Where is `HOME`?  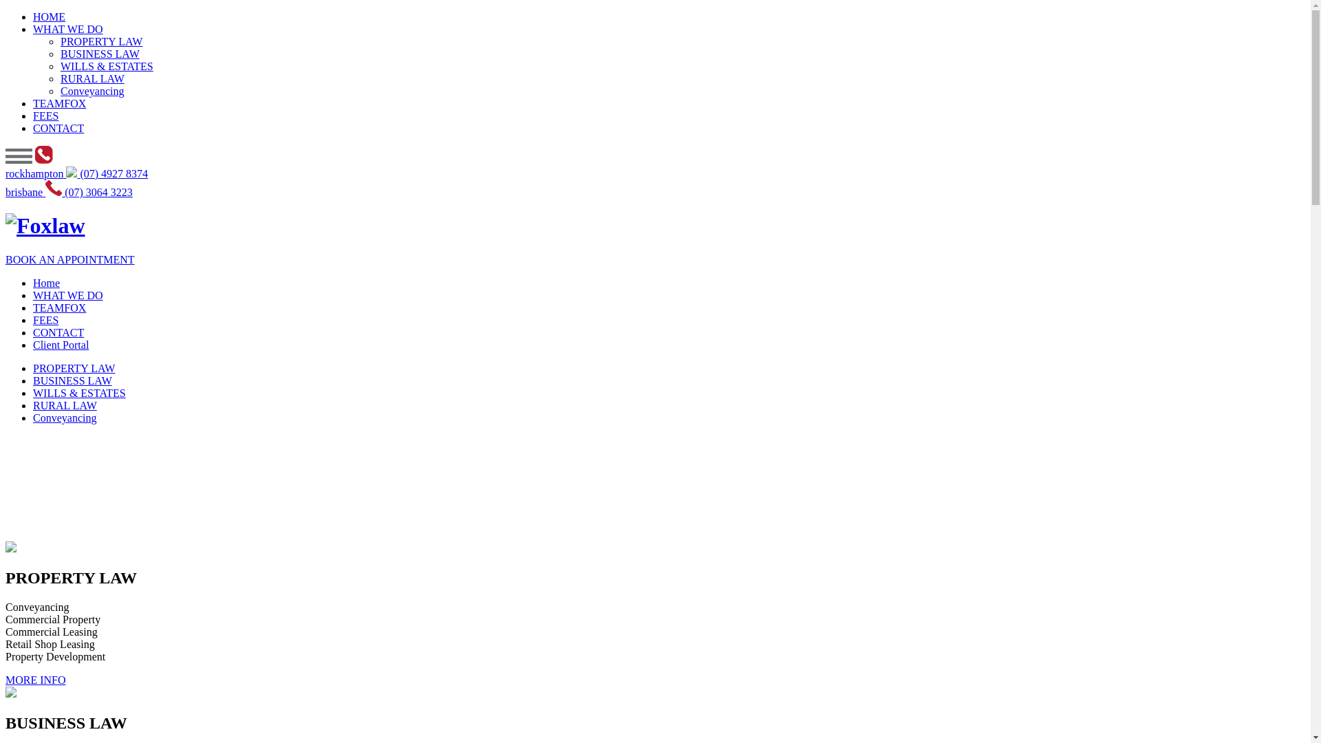
HOME is located at coordinates (50, 17).